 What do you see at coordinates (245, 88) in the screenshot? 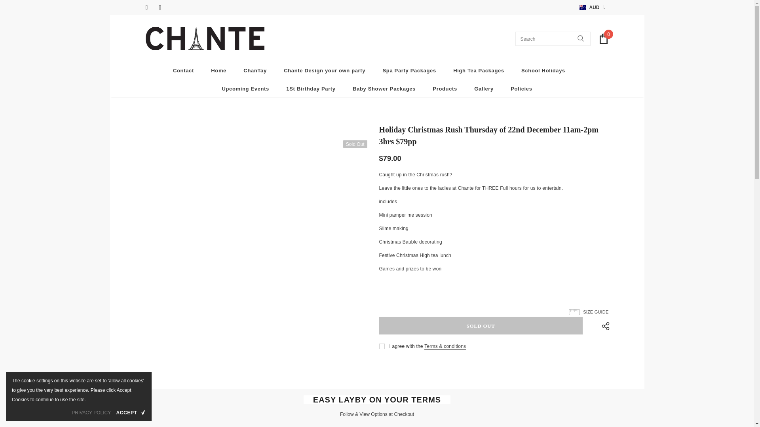
I see `Upcoming Events` at bounding box center [245, 88].